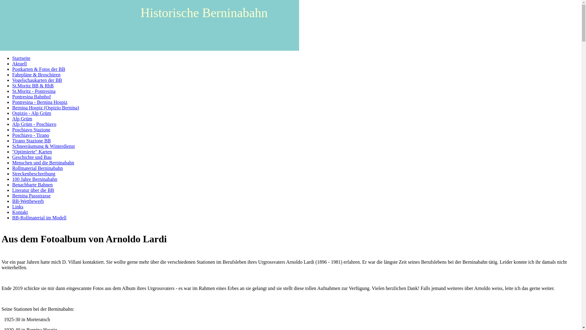  What do you see at coordinates (20, 212) in the screenshot?
I see `Kontakt` at bounding box center [20, 212].